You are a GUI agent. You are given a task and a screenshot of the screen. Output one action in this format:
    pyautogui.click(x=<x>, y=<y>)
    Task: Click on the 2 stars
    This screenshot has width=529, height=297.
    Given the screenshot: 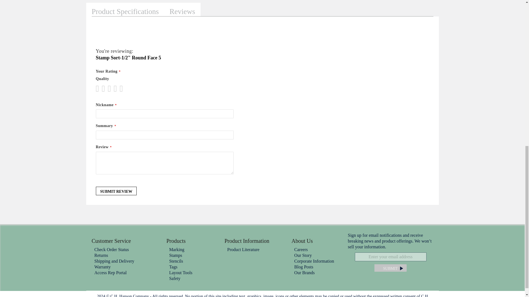 What is the action you would take?
    pyautogui.click(x=102, y=89)
    